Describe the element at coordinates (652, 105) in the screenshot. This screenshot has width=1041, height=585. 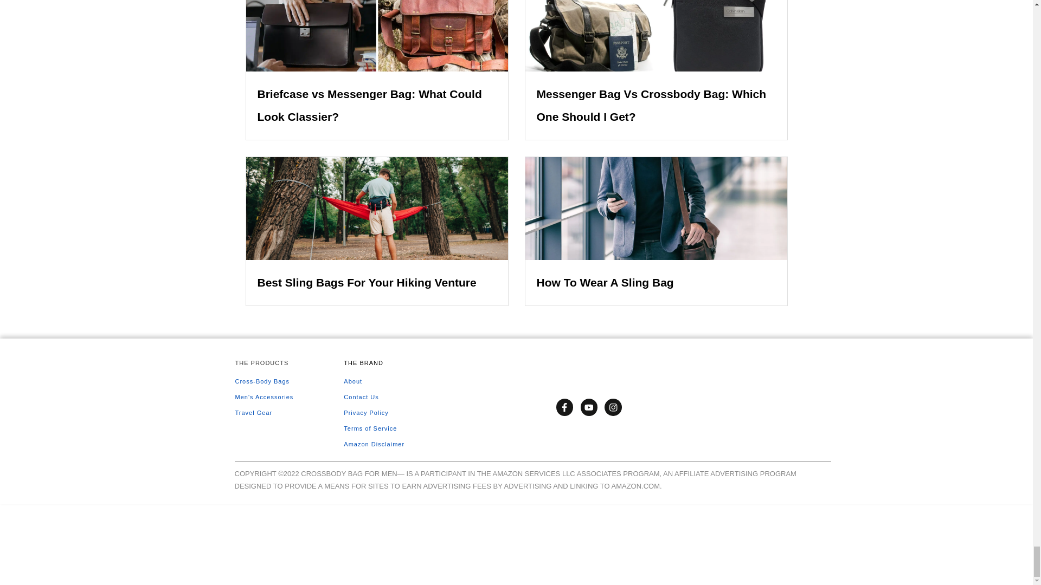
I see `Messenger Bag Vs Crossbody Bag: Which One Should I Get?` at that location.